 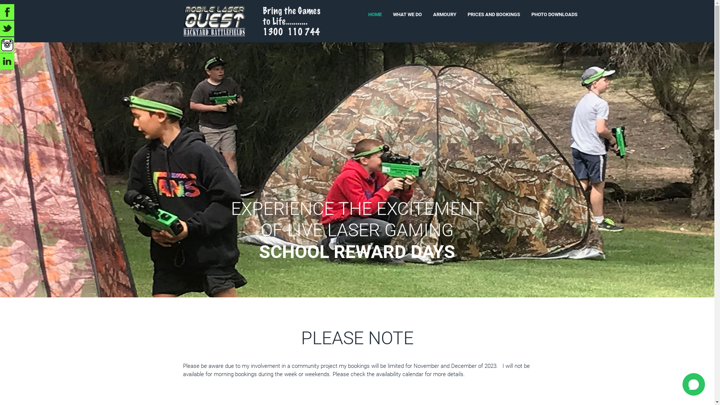 What do you see at coordinates (445, 14) in the screenshot?
I see `ARMOURY` at bounding box center [445, 14].